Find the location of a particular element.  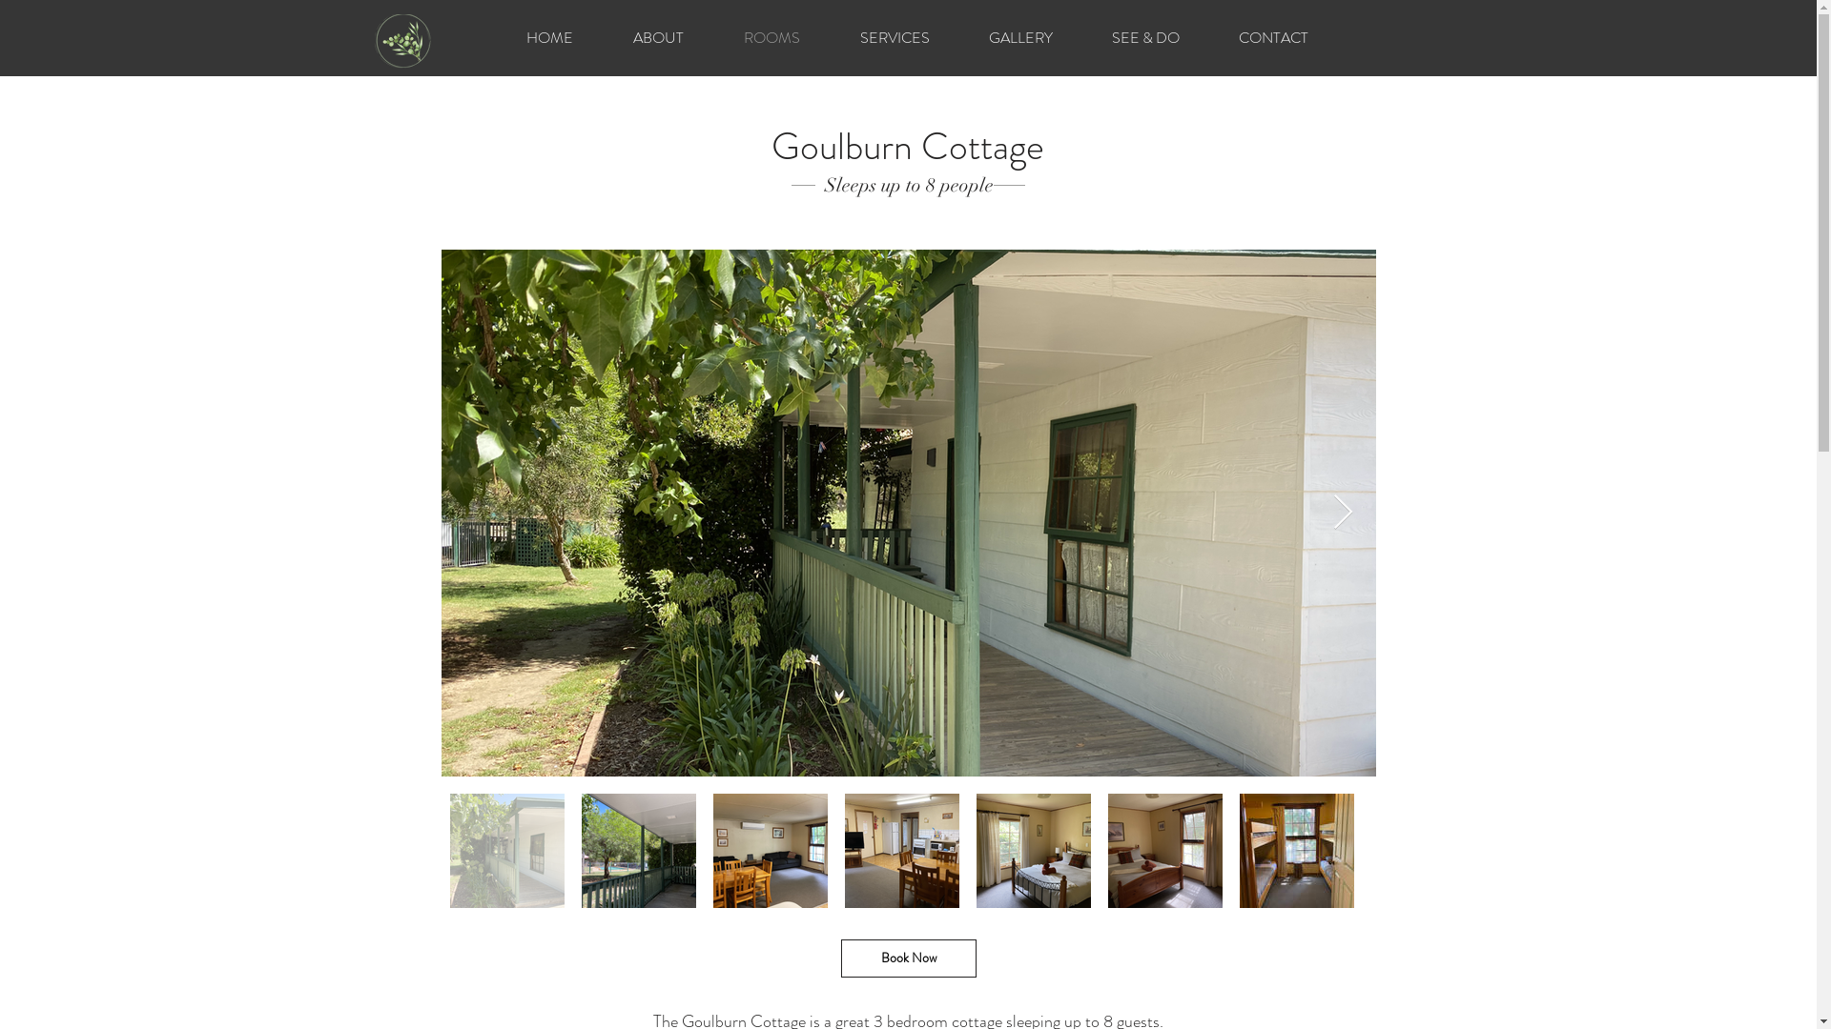

HOME is located at coordinates (549, 38).